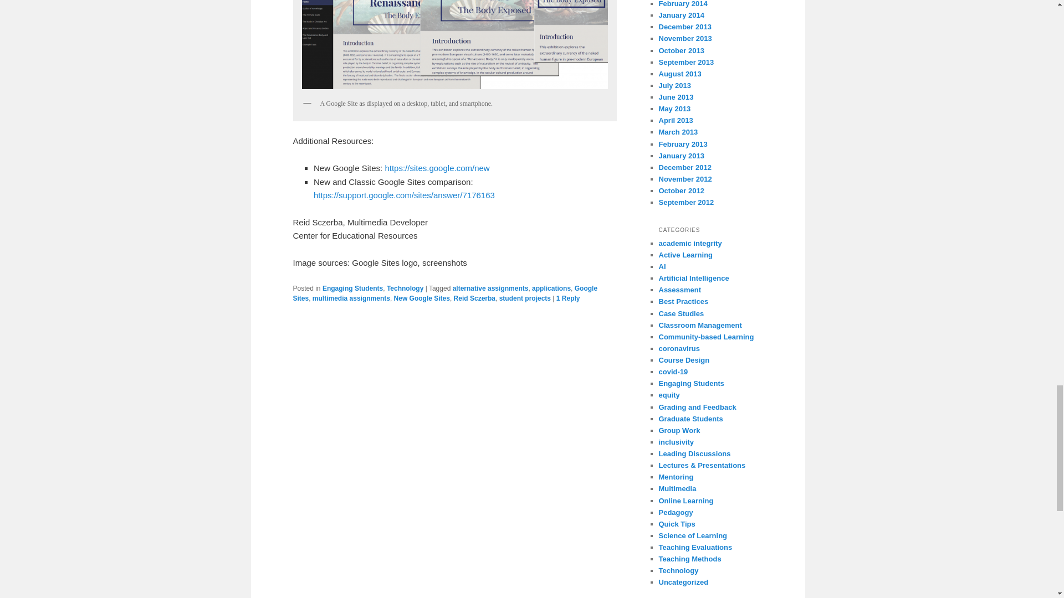  Describe the element at coordinates (491, 288) in the screenshot. I see `alternative assignments` at that location.